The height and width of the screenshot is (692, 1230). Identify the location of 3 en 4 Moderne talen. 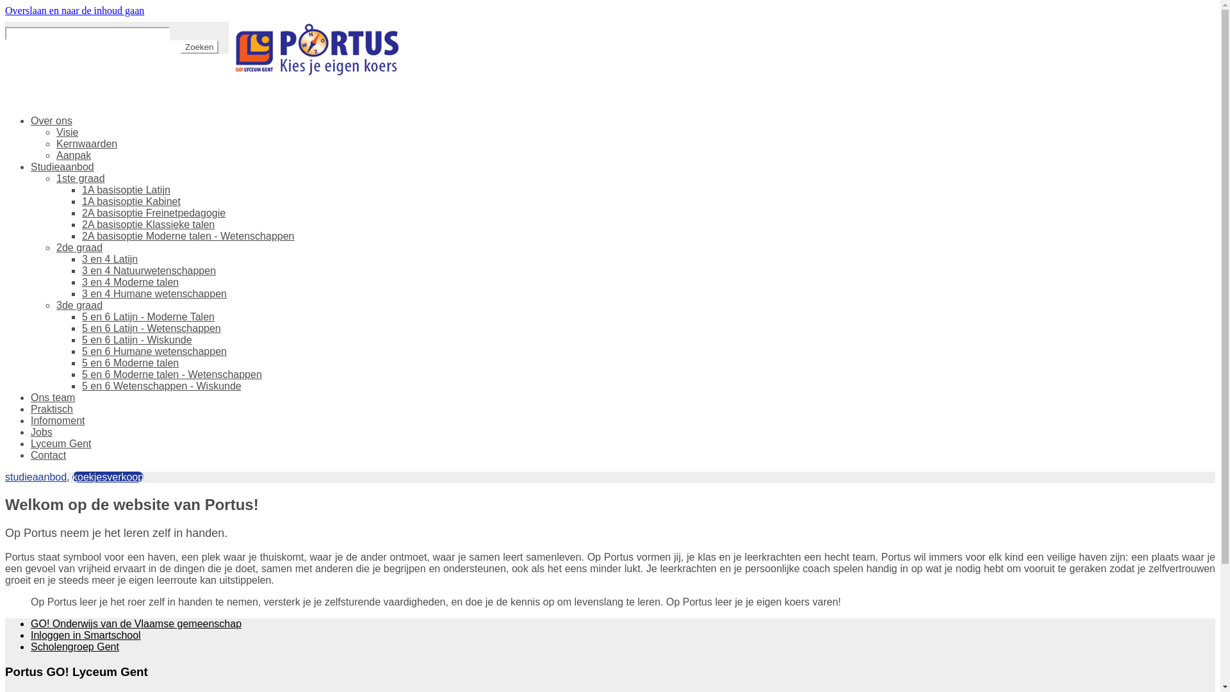
(131, 282).